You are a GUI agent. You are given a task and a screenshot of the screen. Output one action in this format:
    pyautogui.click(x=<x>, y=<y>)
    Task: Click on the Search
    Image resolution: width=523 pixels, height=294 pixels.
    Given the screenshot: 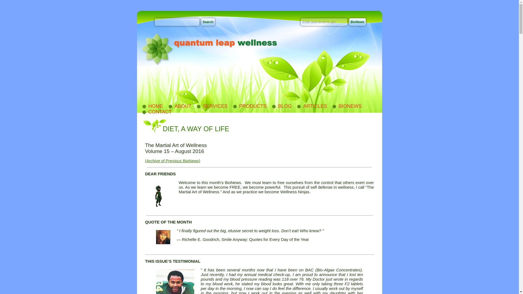 What is the action you would take?
    pyautogui.click(x=208, y=22)
    